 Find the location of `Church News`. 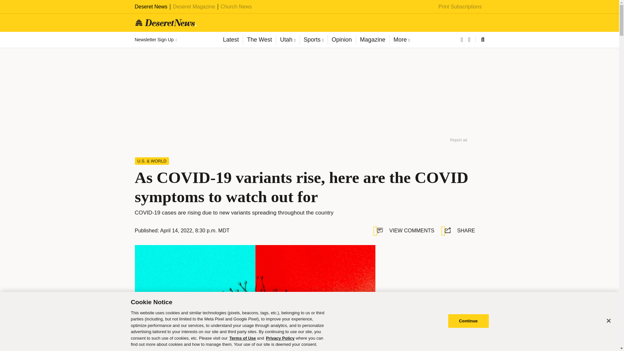

Church News is located at coordinates (236, 6).